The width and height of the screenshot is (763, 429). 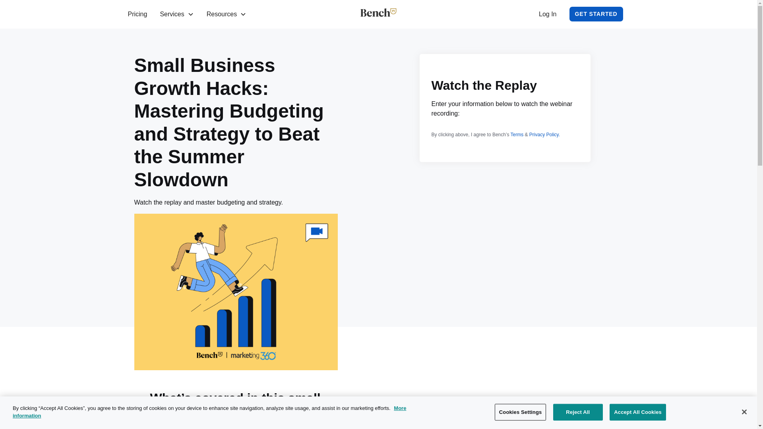 What do you see at coordinates (517, 134) in the screenshot?
I see `Terms` at bounding box center [517, 134].